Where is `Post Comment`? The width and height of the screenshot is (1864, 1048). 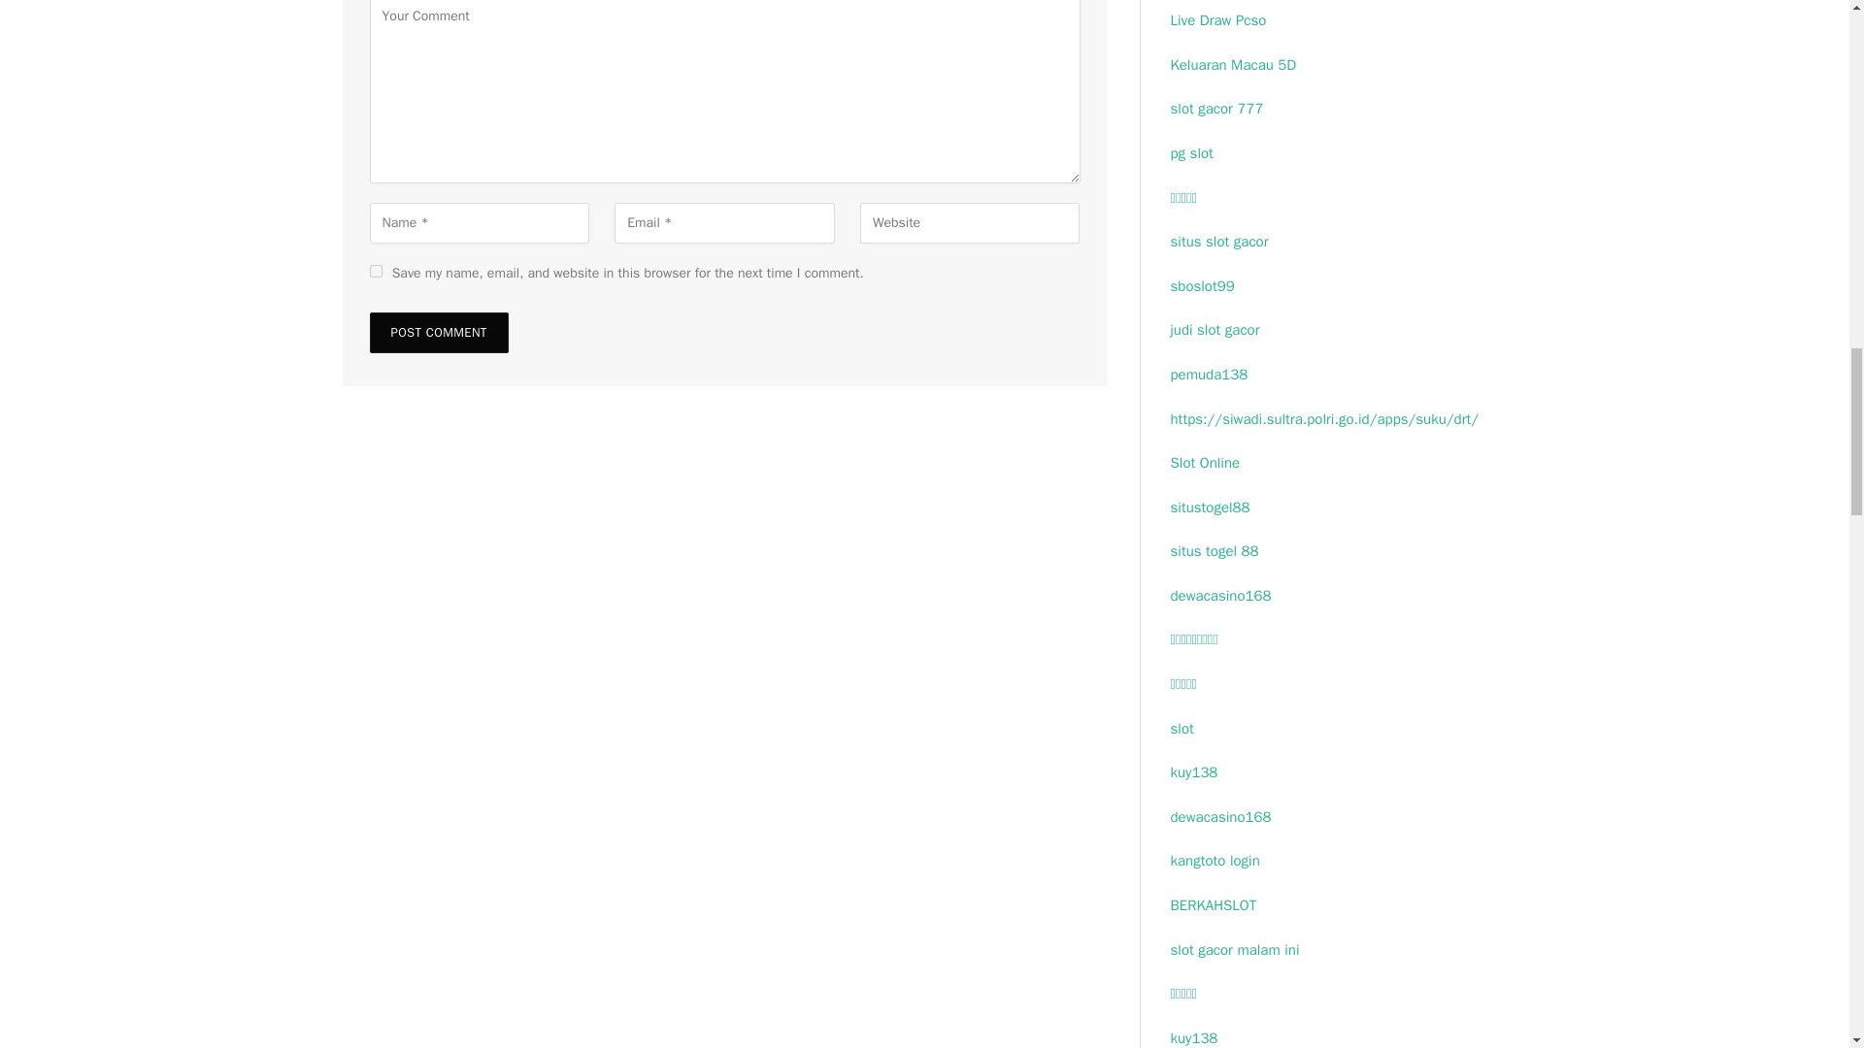 Post Comment is located at coordinates (438, 332).